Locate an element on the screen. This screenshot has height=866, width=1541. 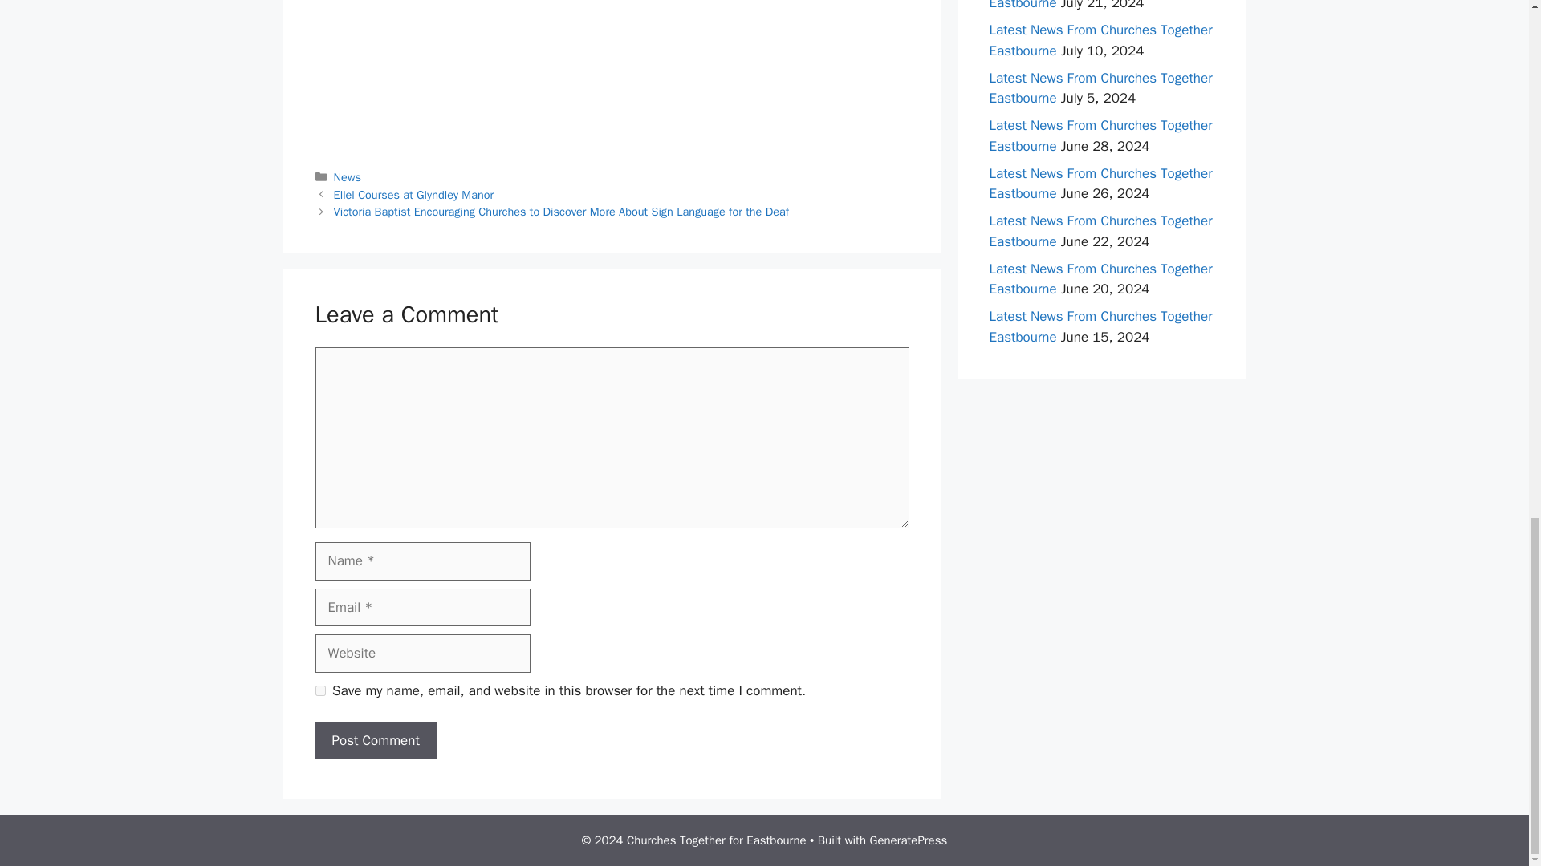
Latest News From Churches Together Eastbourne is located at coordinates (1100, 184).